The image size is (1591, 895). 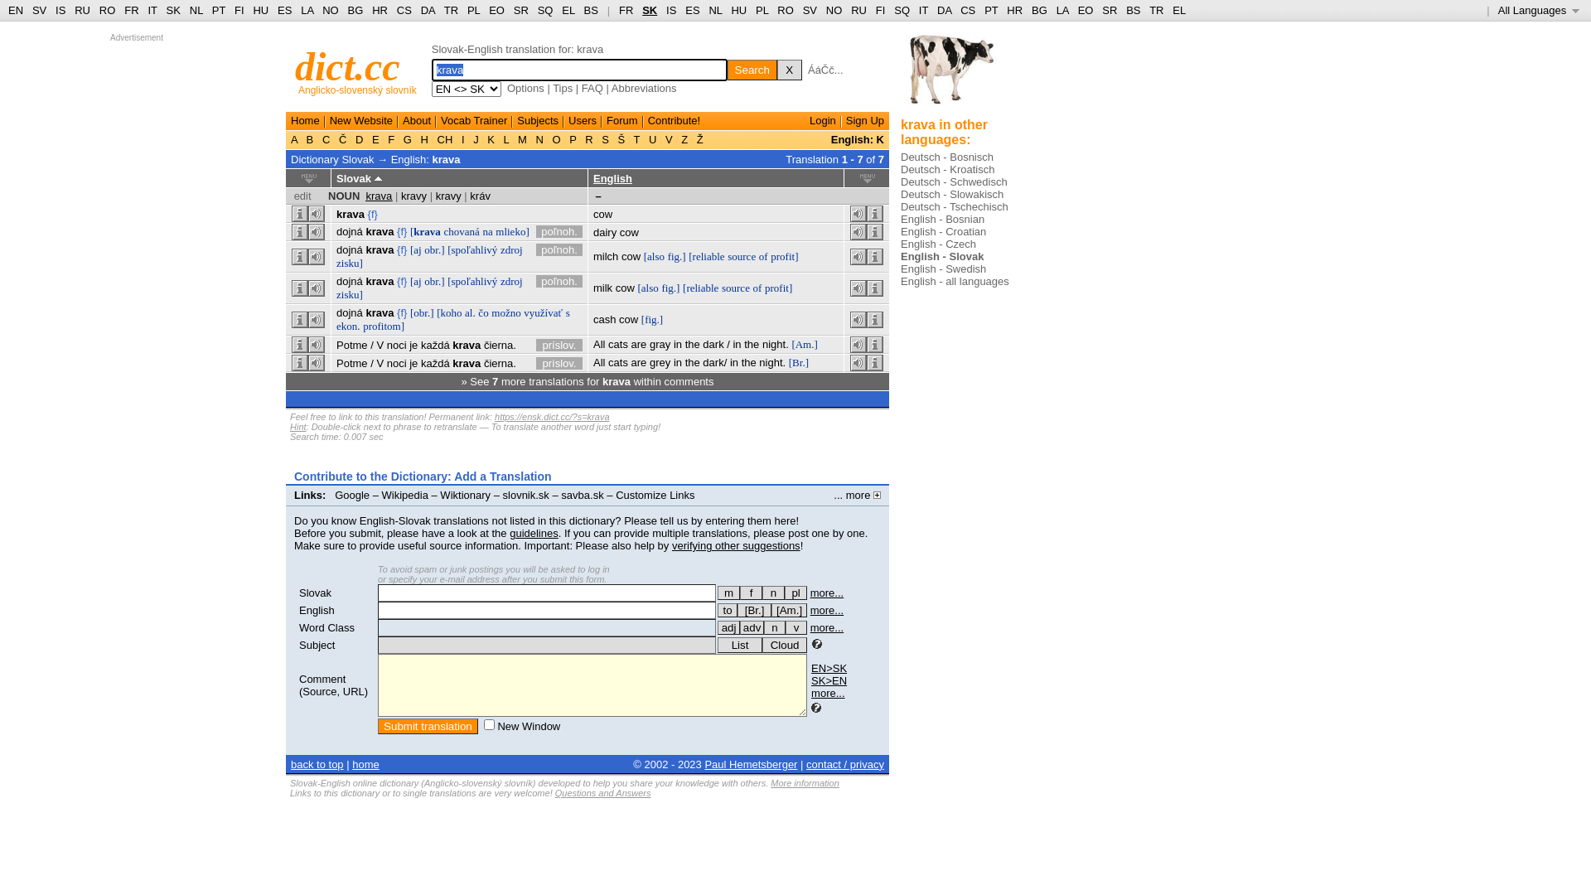 What do you see at coordinates (361, 121) in the screenshot?
I see `New Website` at bounding box center [361, 121].